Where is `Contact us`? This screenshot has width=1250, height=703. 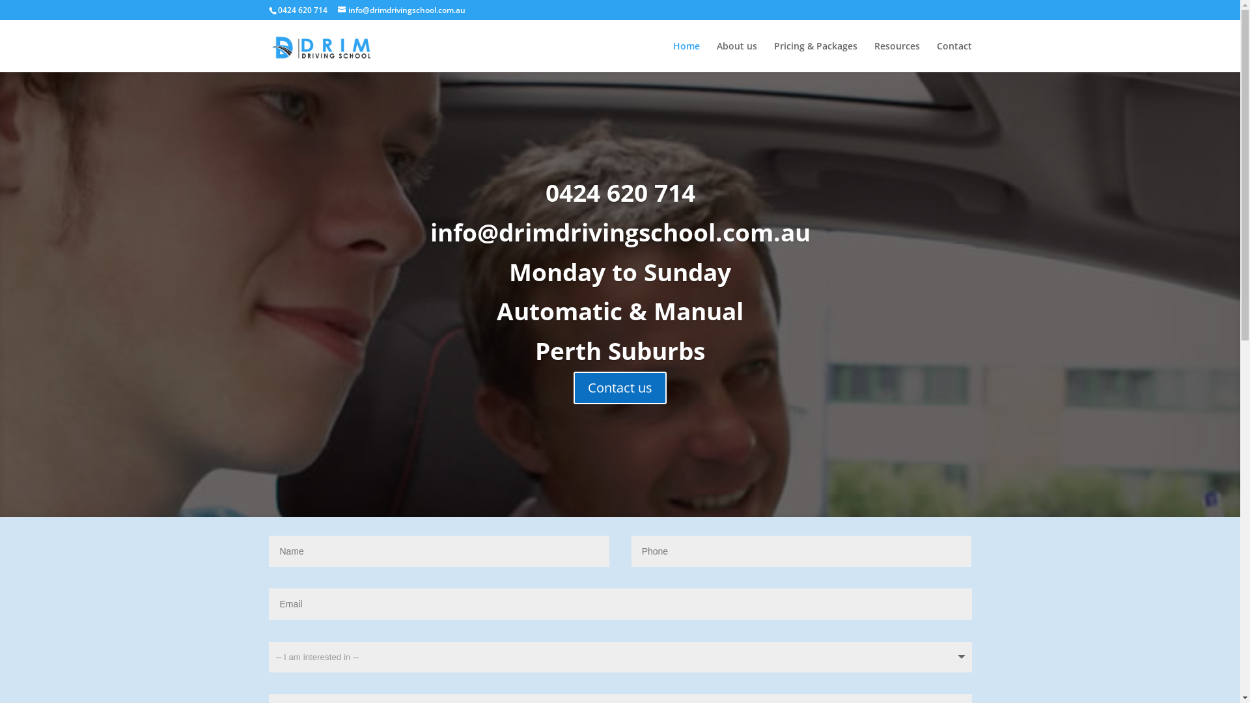 Contact us is located at coordinates (620, 388).